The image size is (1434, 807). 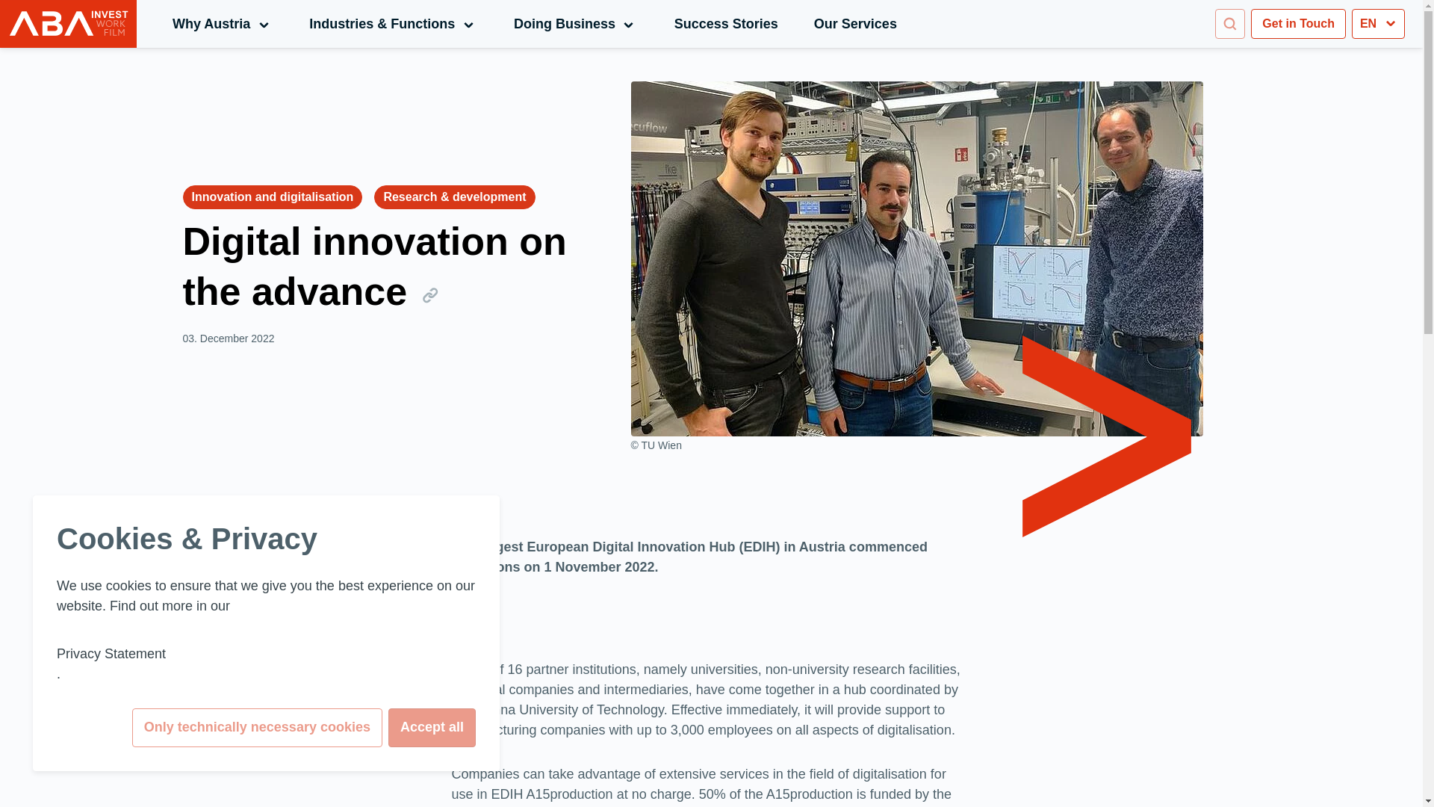 What do you see at coordinates (726, 24) in the screenshot?
I see `Success Stories` at bounding box center [726, 24].